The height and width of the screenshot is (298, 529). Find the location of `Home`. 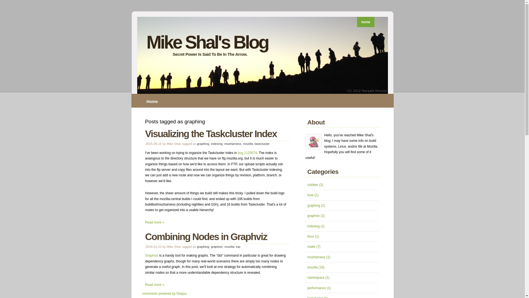

Home is located at coordinates (153, 101).